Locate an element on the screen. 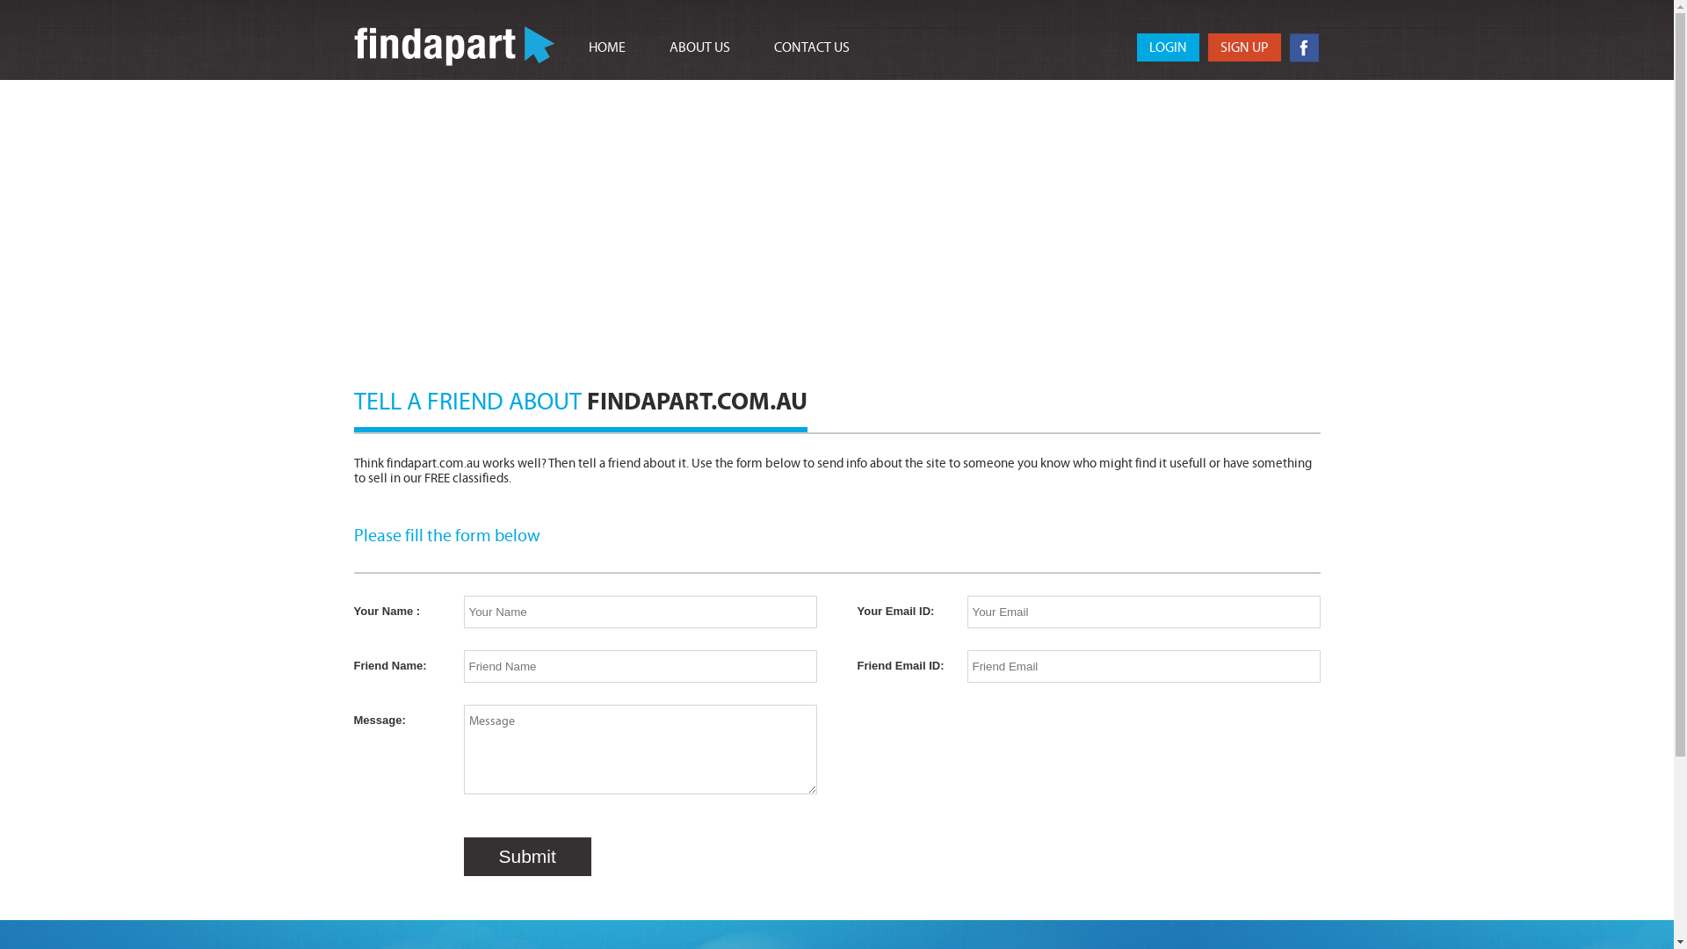 This screenshot has height=949, width=1687. Submit is located at coordinates (527, 857).